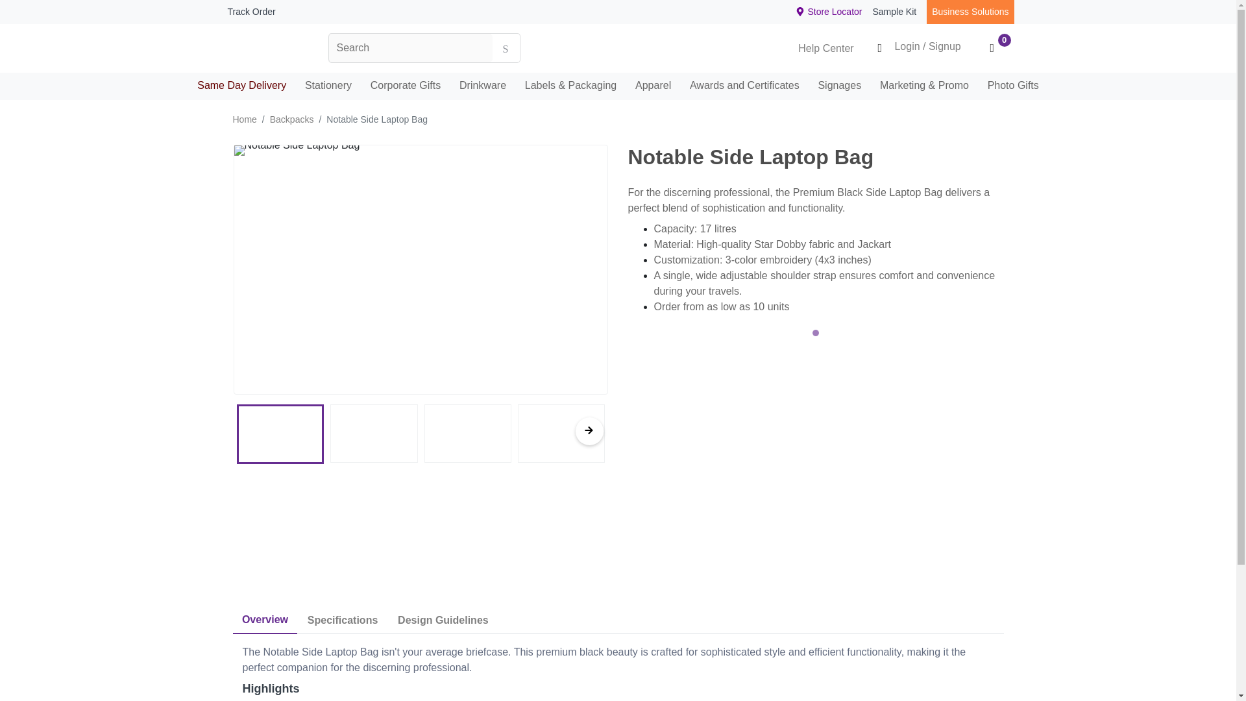 The width and height of the screenshot is (1246, 701). Describe the element at coordinates (343, 621) in the screenshot. I see `Specifications` at that location.